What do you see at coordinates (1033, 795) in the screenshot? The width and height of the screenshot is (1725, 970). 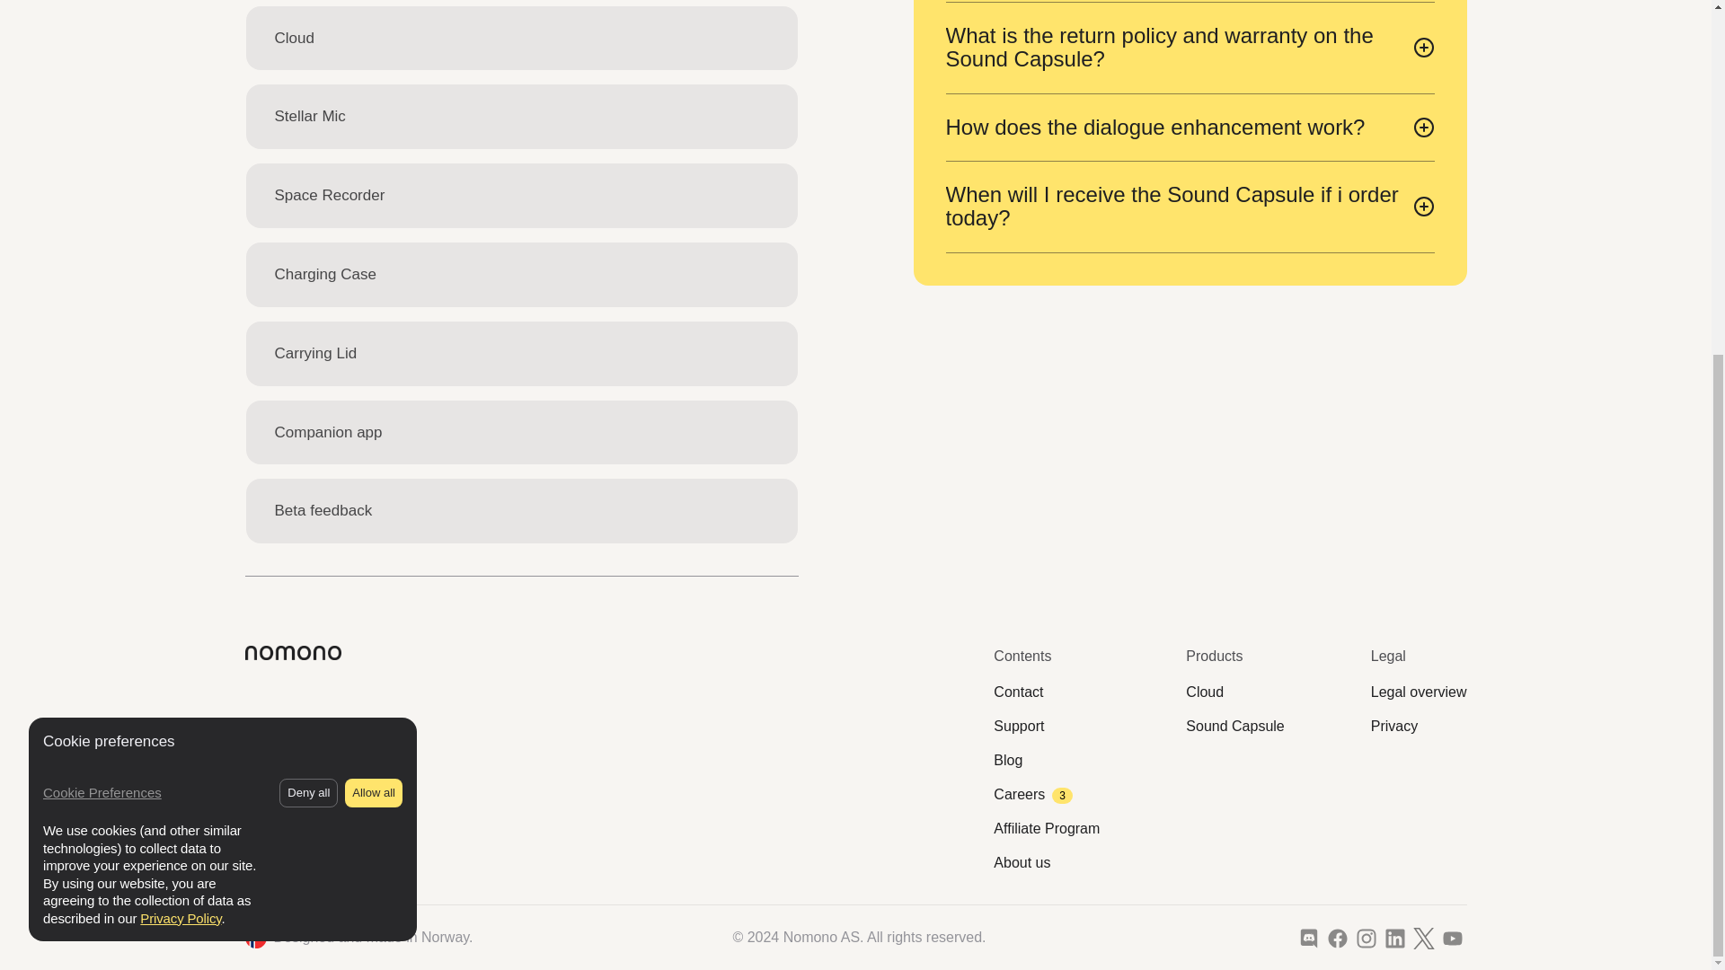 I see `Careers` at bounding box center [1033, 795].